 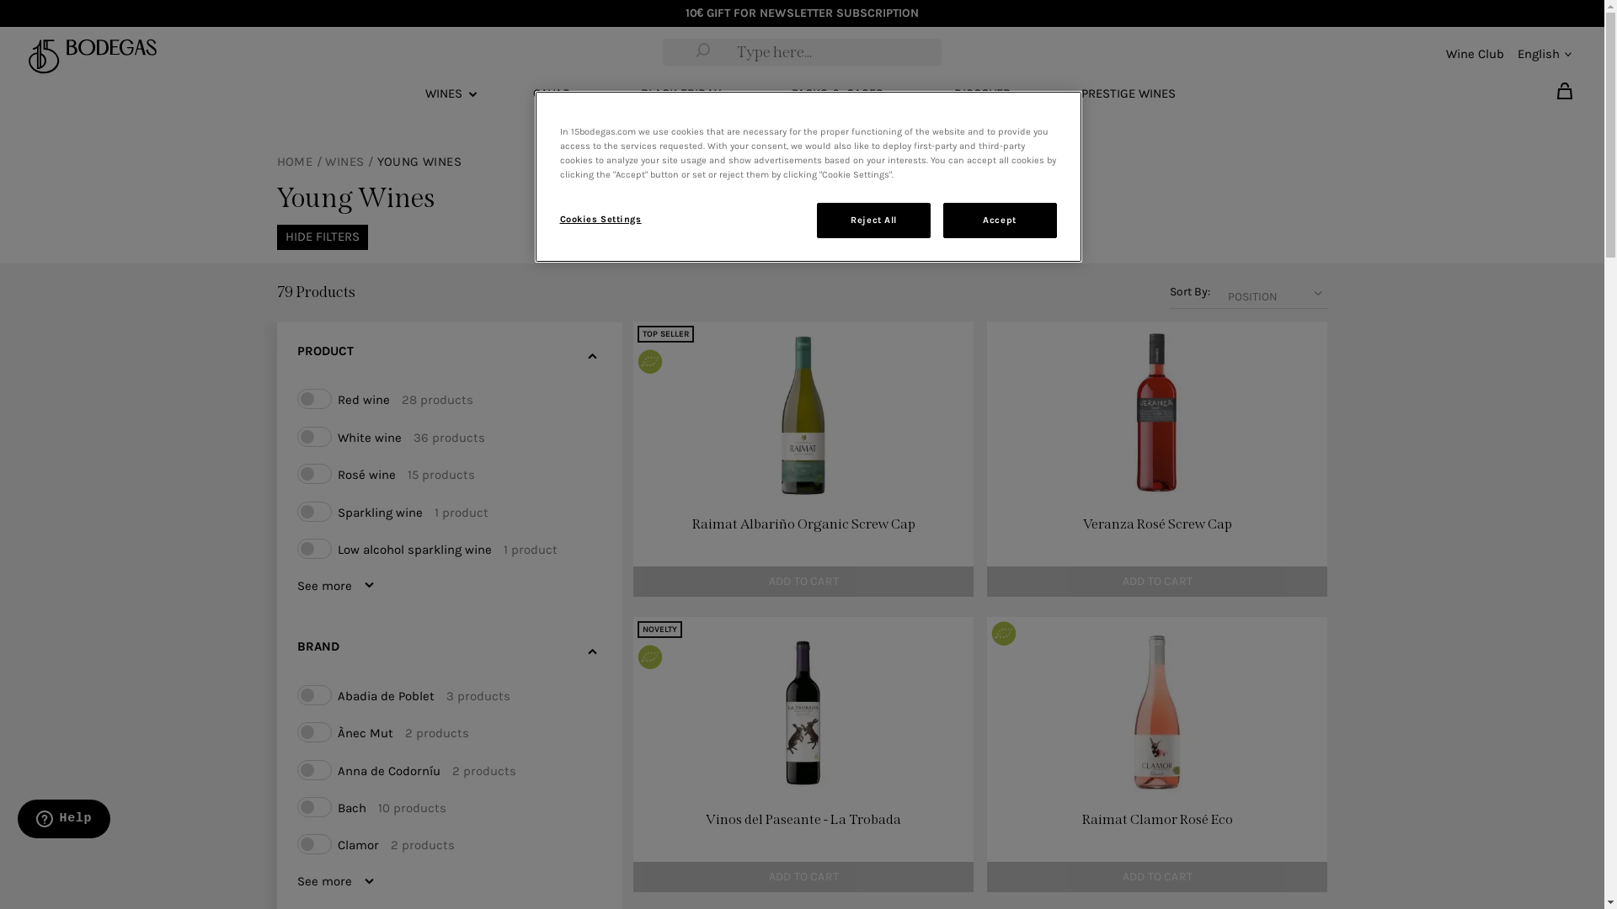 What do you see at coordinates (1476, 54) in the screenshot?
I see `Wine Club` at bounding box center [1476, 54].